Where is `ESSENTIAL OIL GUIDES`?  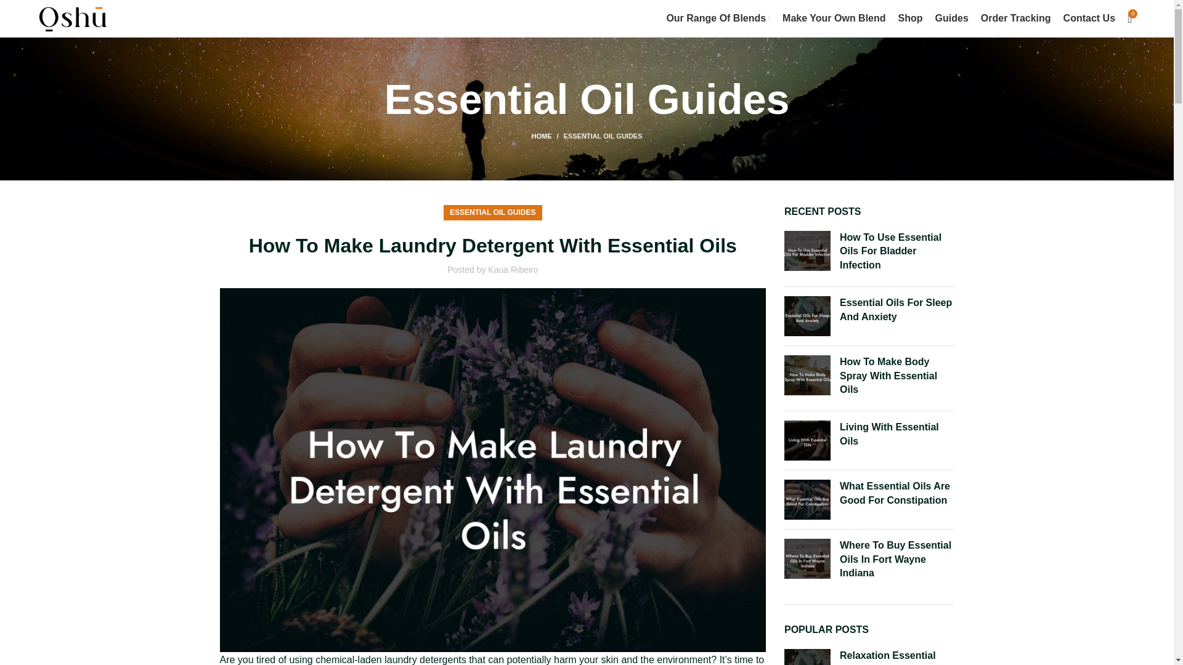
ESSENTIAL OIL GUIDES is located at coordinates (492, 212).